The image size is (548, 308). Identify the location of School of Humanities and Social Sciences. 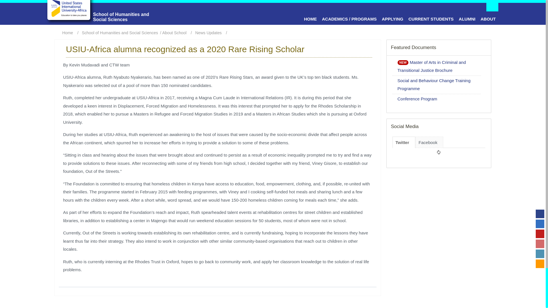
(103, 13).